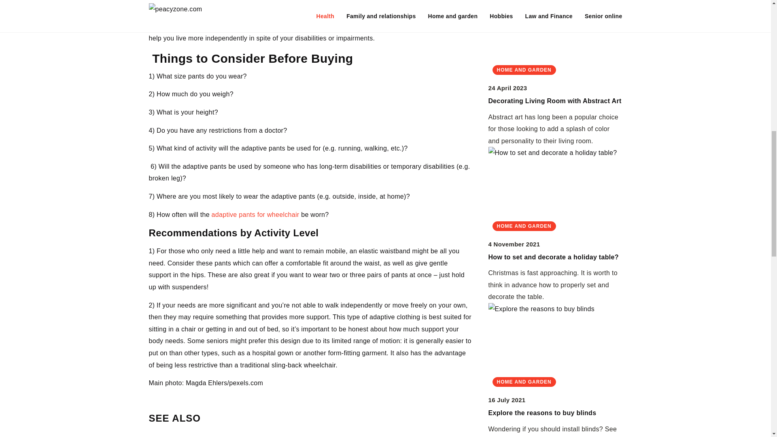 The width and height of the screenshot is (777, 437). I want to click on How to set and decorate a holiday table?, so click(553, 257).